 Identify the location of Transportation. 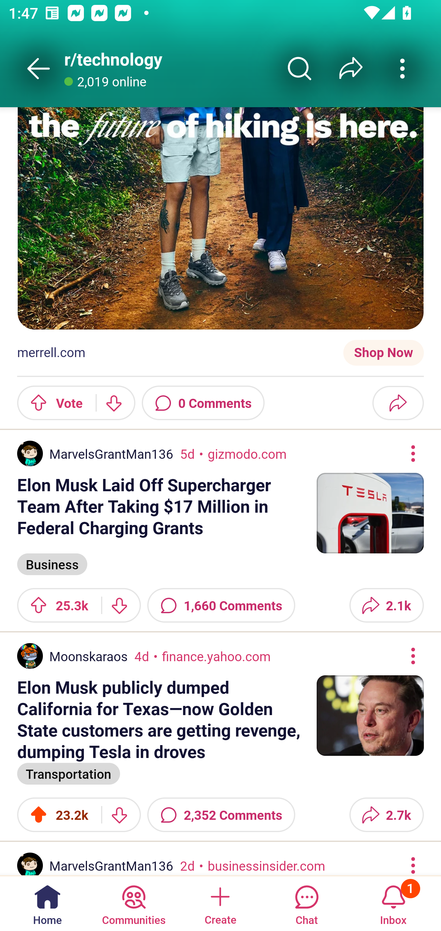
(69, 773).